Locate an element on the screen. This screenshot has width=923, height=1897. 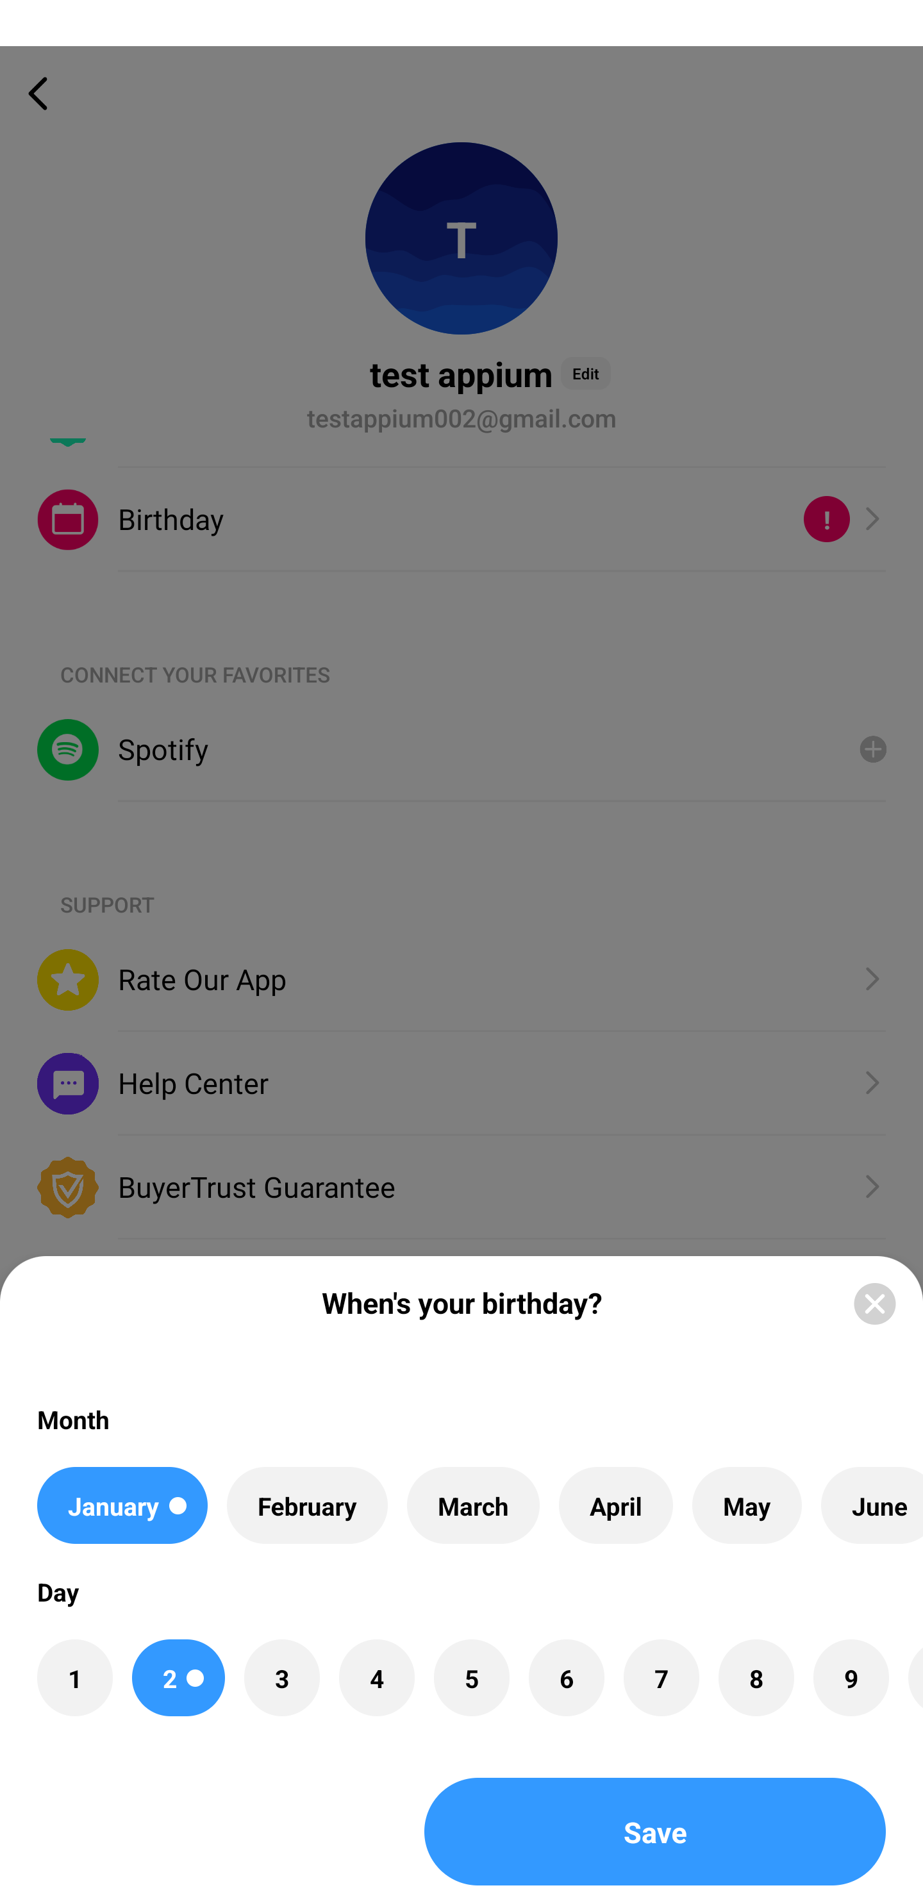
April is located at coordinates (615, 1505).